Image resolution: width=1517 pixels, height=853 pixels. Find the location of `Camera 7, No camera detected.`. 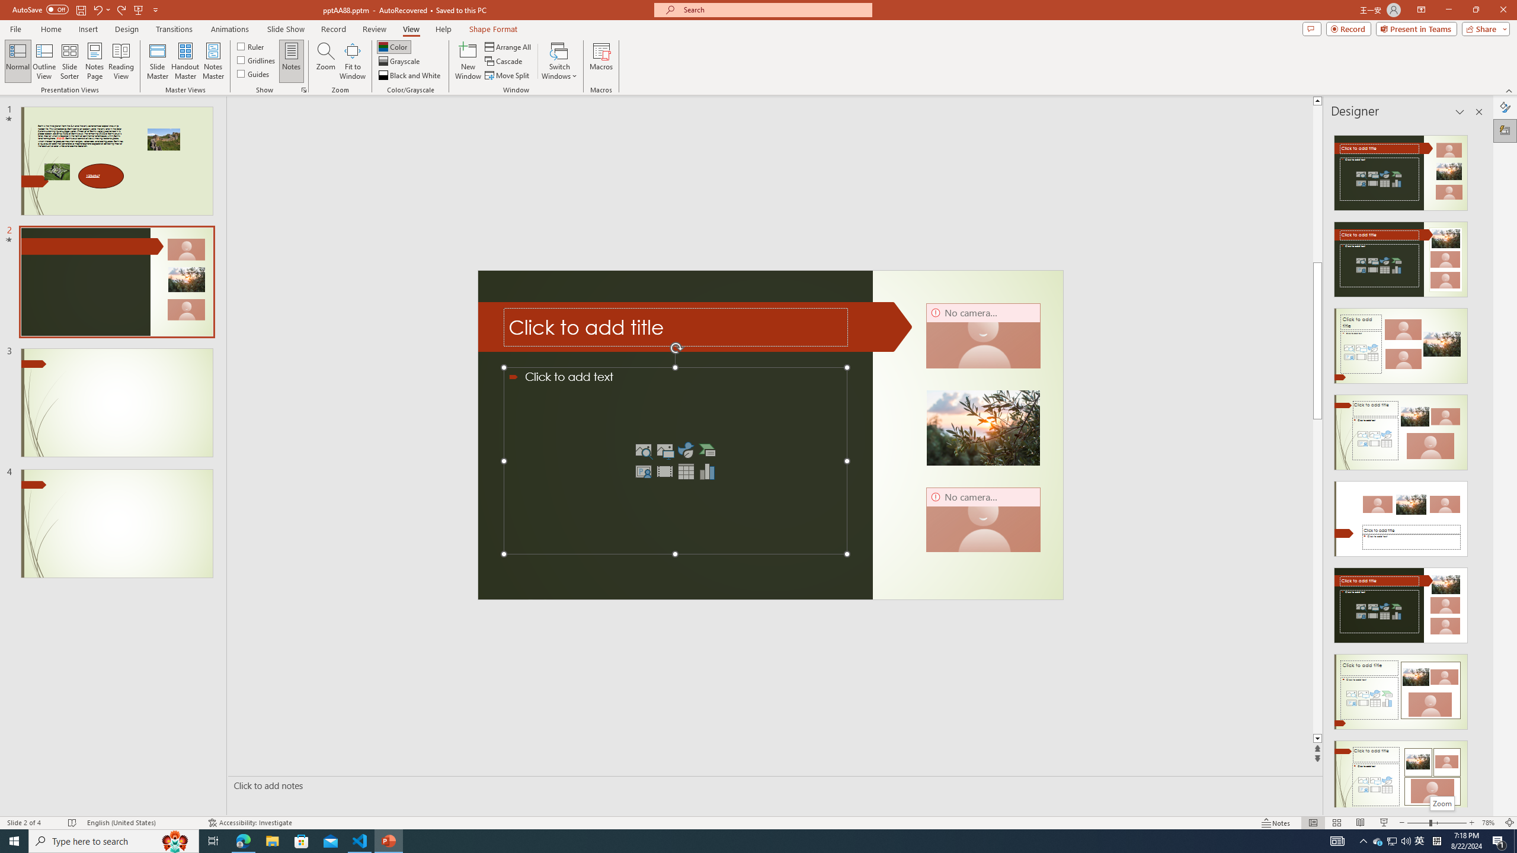

Camera 7, No camera detected. is located at coordinates (982, 336).